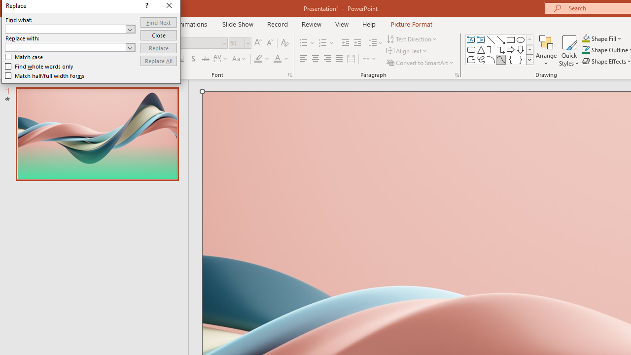 The height and width of the screenshot is (355, 631). I want to click on Bullets, so click(308, 43).